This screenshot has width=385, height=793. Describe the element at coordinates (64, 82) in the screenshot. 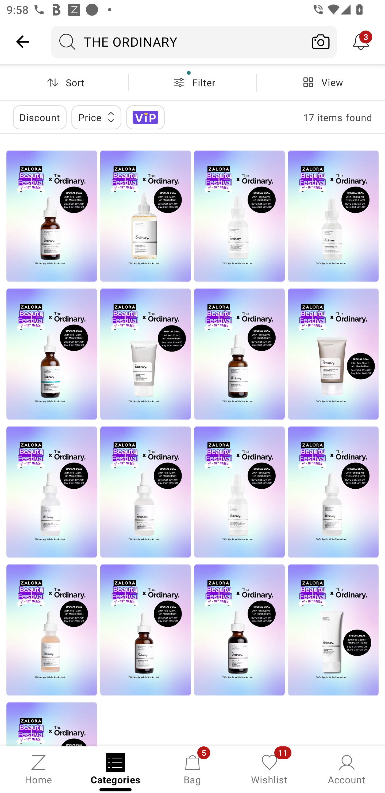

I see `Sort` at that location.